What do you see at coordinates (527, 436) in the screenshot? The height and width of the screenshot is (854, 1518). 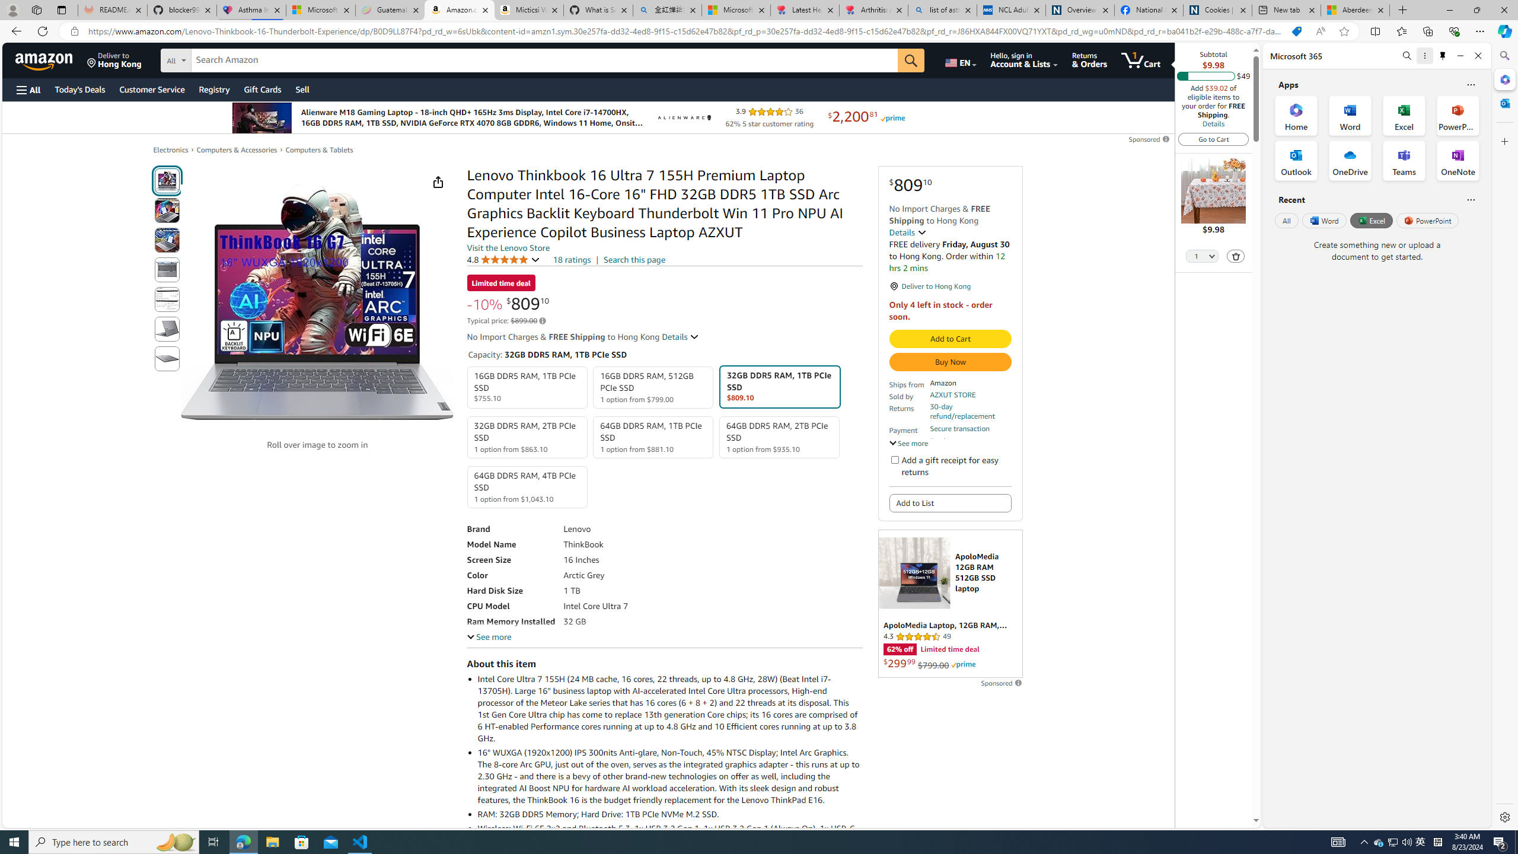 I see `32GB DDR5 RAM, 2TB PCIe SSD 1 option from $863.10` at bounding box center [527, 436].